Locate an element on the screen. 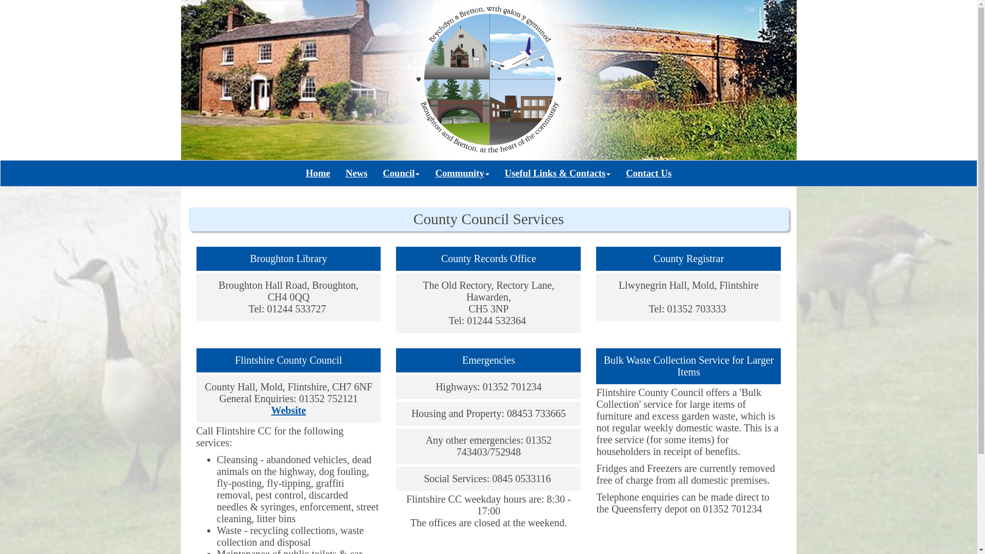  Contact Us is located at coordinates (648, 173).